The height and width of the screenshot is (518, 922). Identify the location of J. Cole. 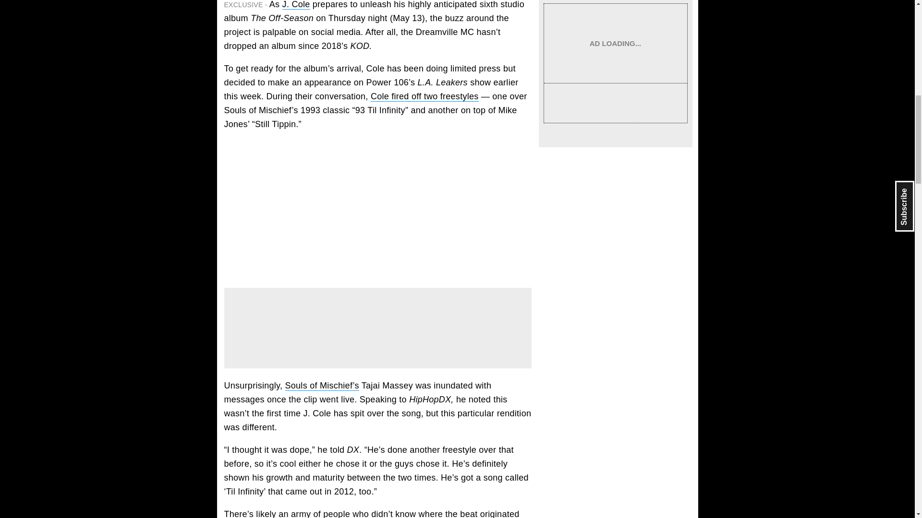
(296, 5).